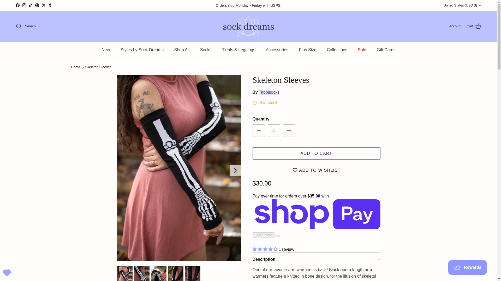 The image size is (501, 281). Describe the element at coordinates (24, 5) in the screenshot. I see `Sock Dreams on Instagram` at that location.